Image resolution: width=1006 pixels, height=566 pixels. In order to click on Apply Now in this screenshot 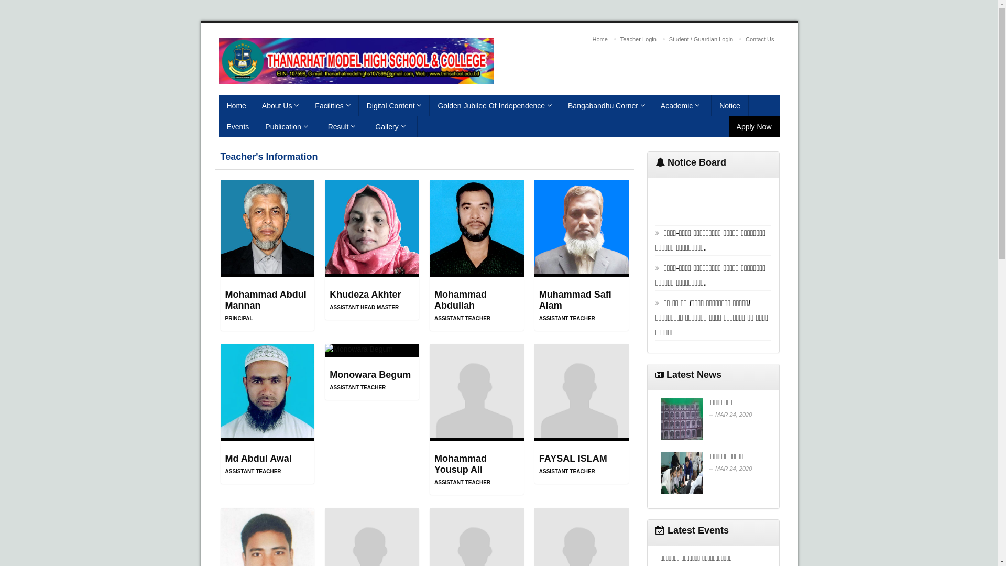, I will do `click(754, 127)`.